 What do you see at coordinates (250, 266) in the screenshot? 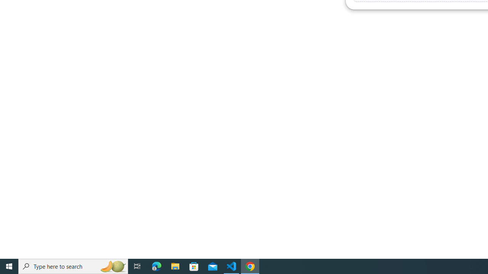
I see `Google Chrome - 1 running window` at bounding box center [250, 266].